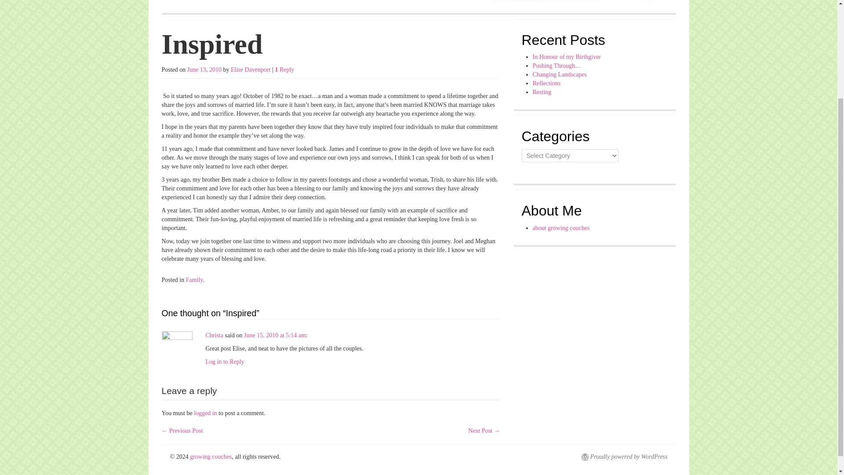 The width and height of the screenshot is (844, 475). What do you see at coordinates (251, 69) in the screenshot?
I see `View all posts by Elise Davenport` at bounding box center [251, 69].